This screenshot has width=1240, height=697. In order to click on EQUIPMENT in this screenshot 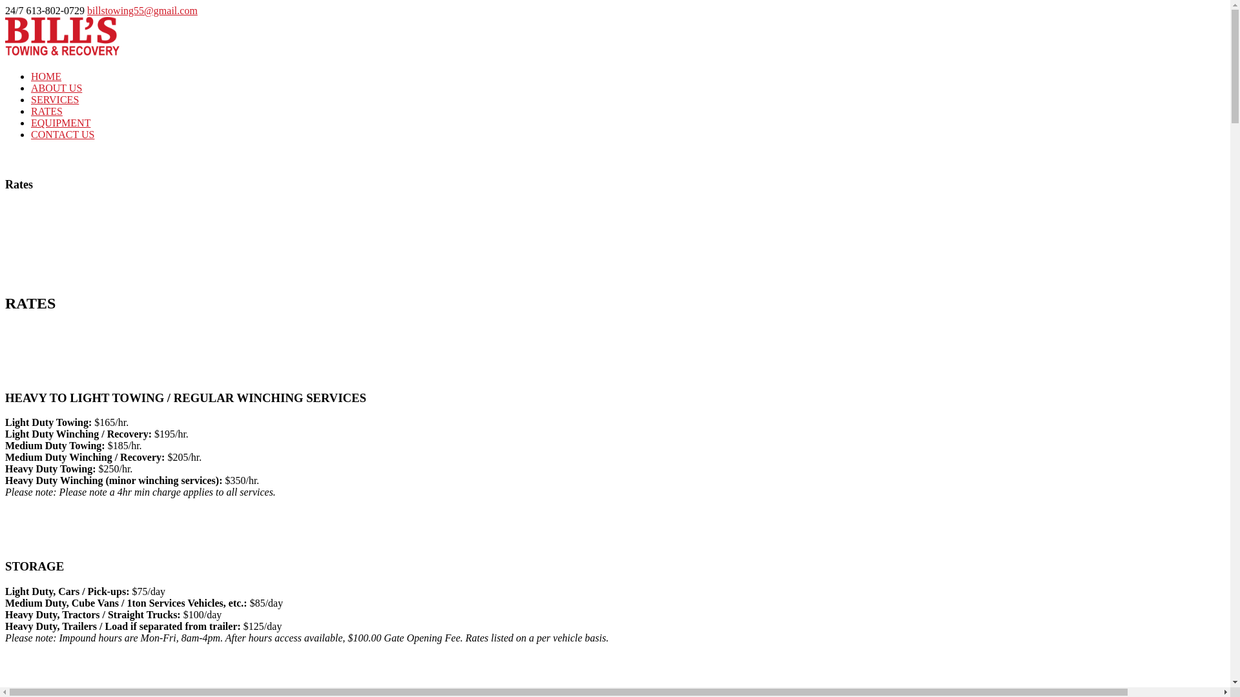, I will do `click(61, 123)`.